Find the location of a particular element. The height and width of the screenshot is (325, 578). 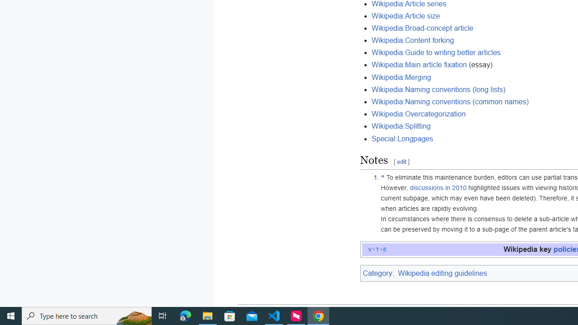

Special:Longpages is located at coordinates (403, 139).